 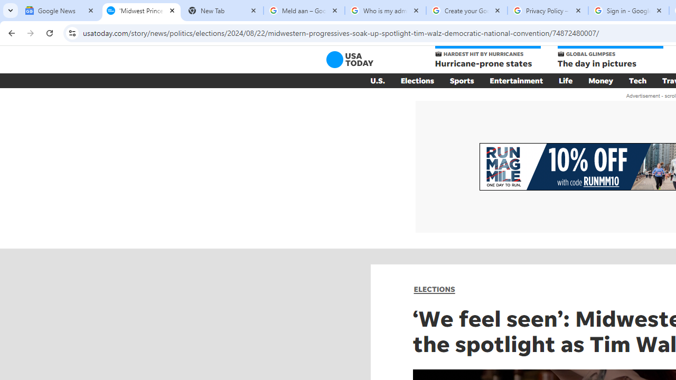 I want to click on Tech, so click(x=638, y=80).